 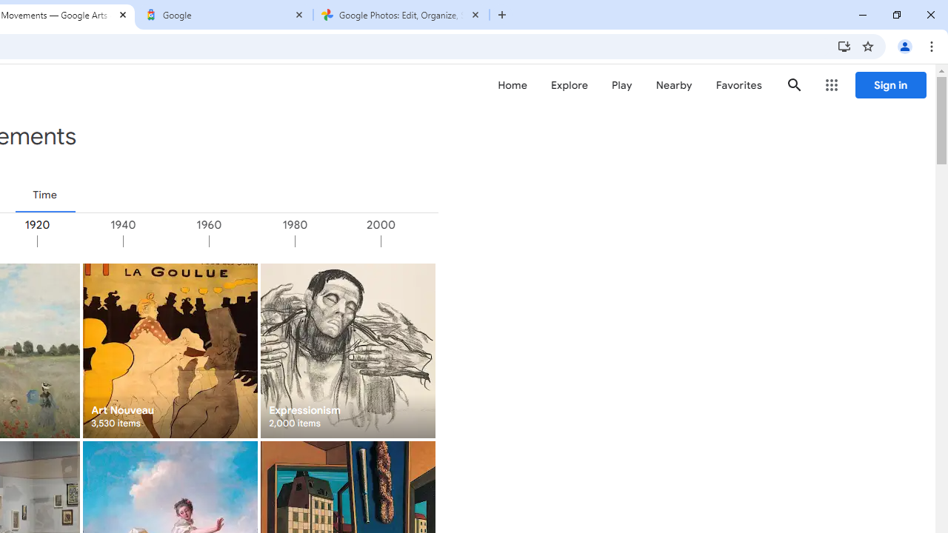 What do you see at coordinates (347, 350) in the screenshot?
I see `Expressionism 2,000 items` at bounding box center [347, 350].